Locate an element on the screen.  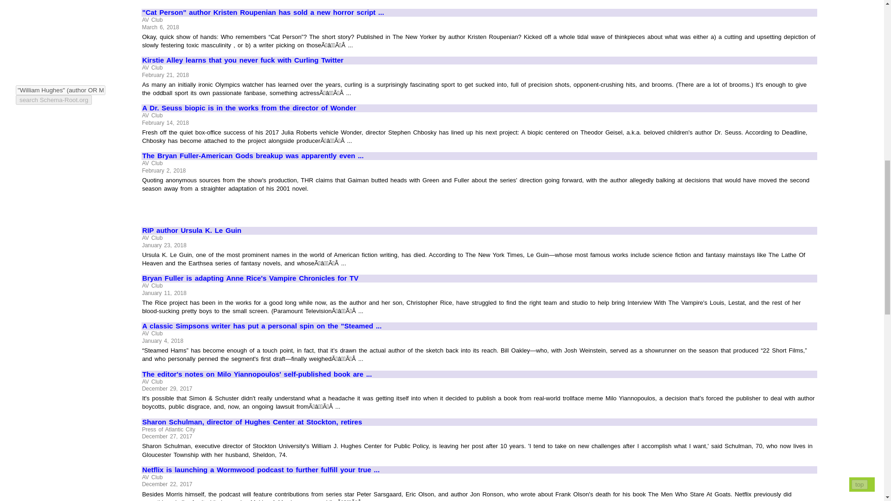
RIP author Ursula K. Le Guin is located at coordinates (479, 231).